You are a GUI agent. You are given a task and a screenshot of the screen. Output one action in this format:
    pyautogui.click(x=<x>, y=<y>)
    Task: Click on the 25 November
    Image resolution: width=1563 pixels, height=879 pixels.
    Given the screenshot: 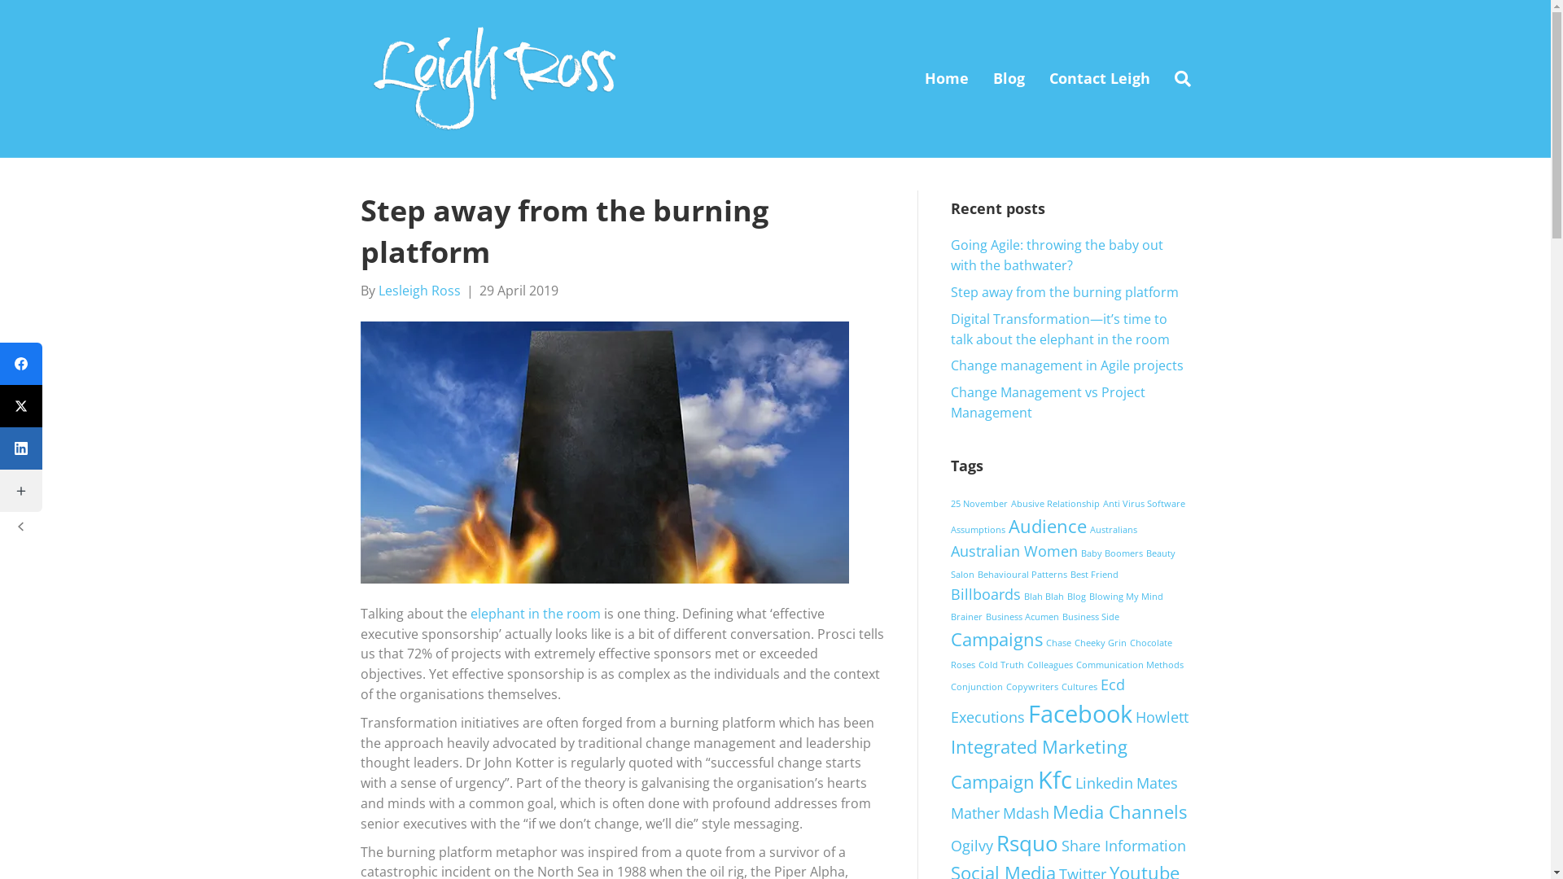 What is the action you would take?
    pyautogui.click(x=979, y=504)
    